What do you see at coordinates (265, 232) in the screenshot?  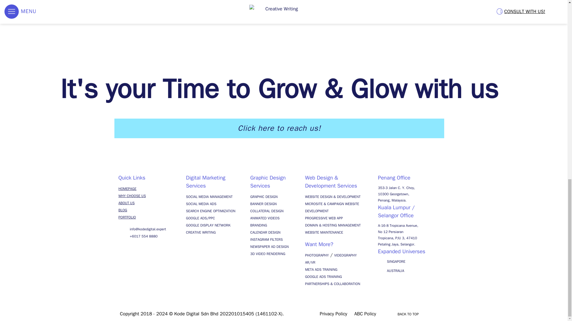 I see `CALENDAR DESIGN` at bounding box center [265, 232].